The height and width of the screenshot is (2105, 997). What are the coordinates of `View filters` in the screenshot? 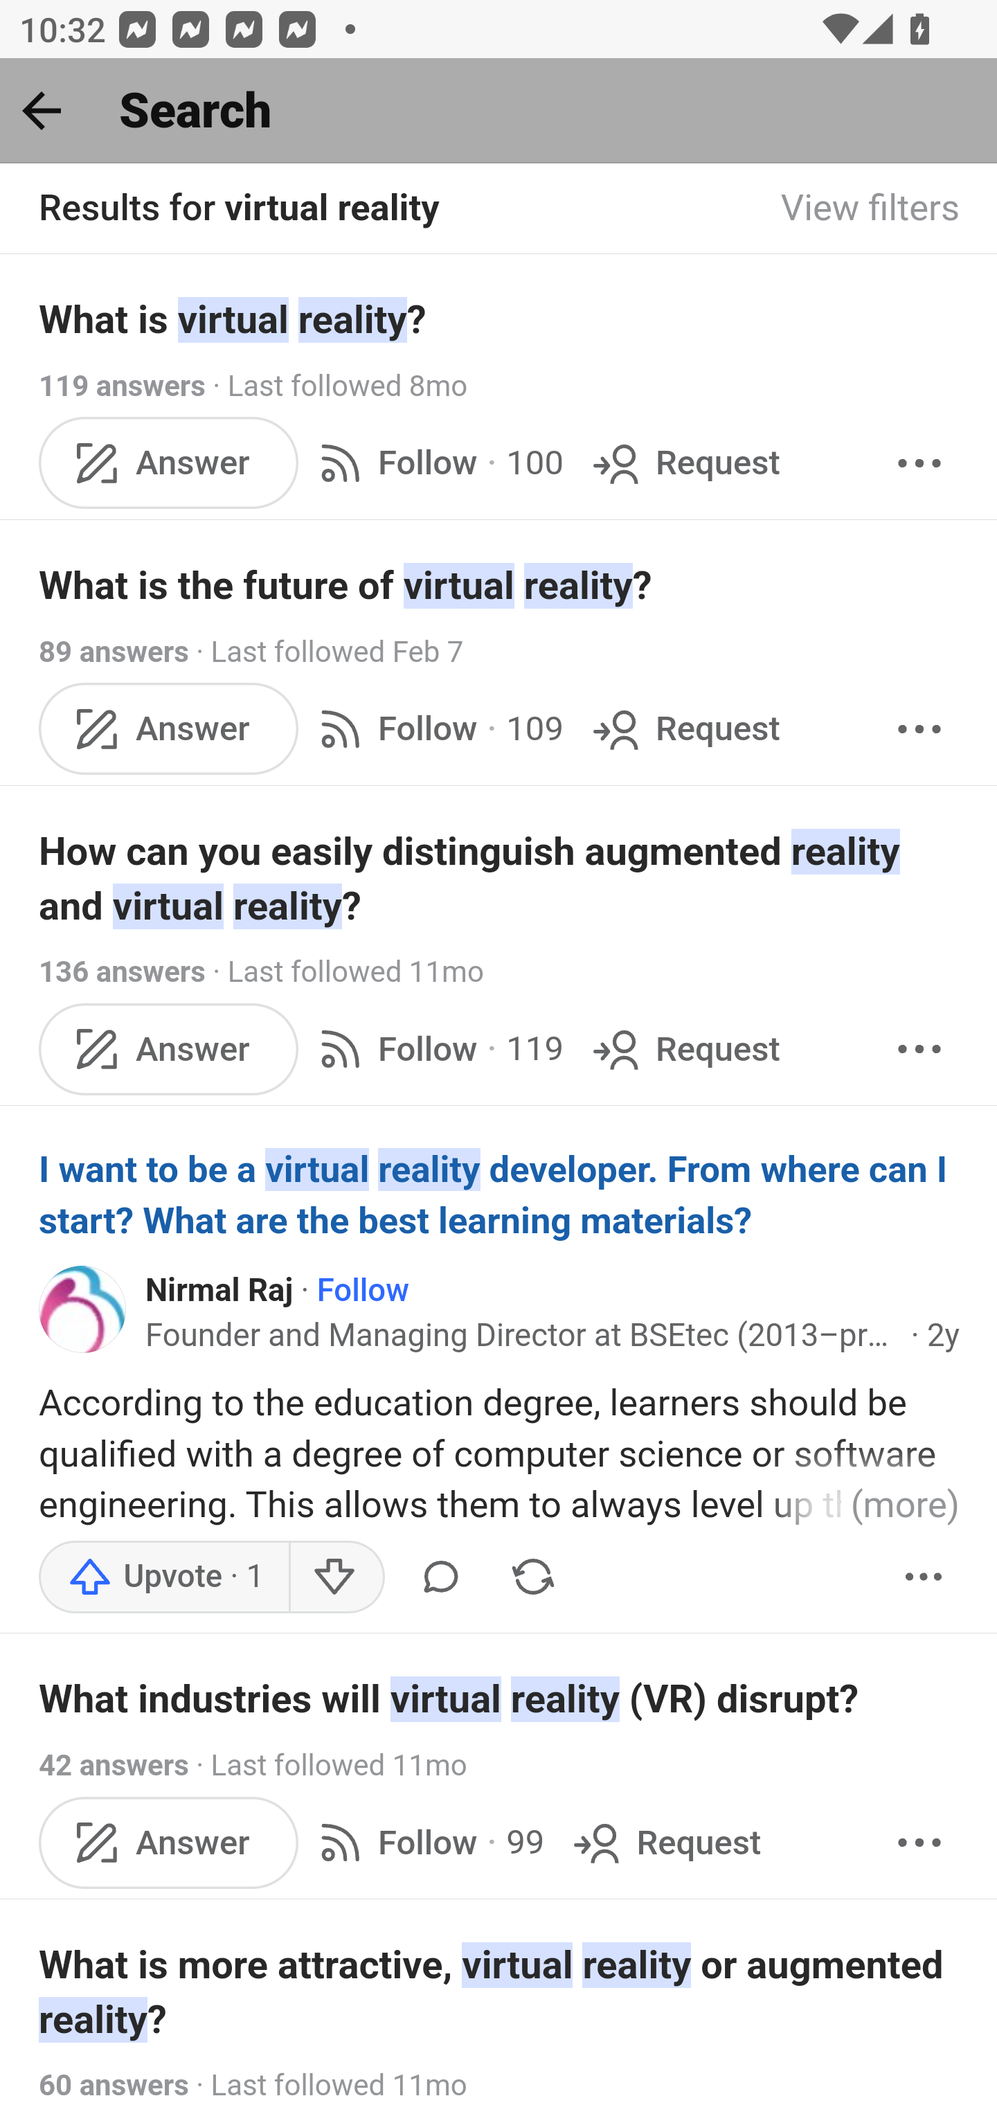 It's located at (871, 209).